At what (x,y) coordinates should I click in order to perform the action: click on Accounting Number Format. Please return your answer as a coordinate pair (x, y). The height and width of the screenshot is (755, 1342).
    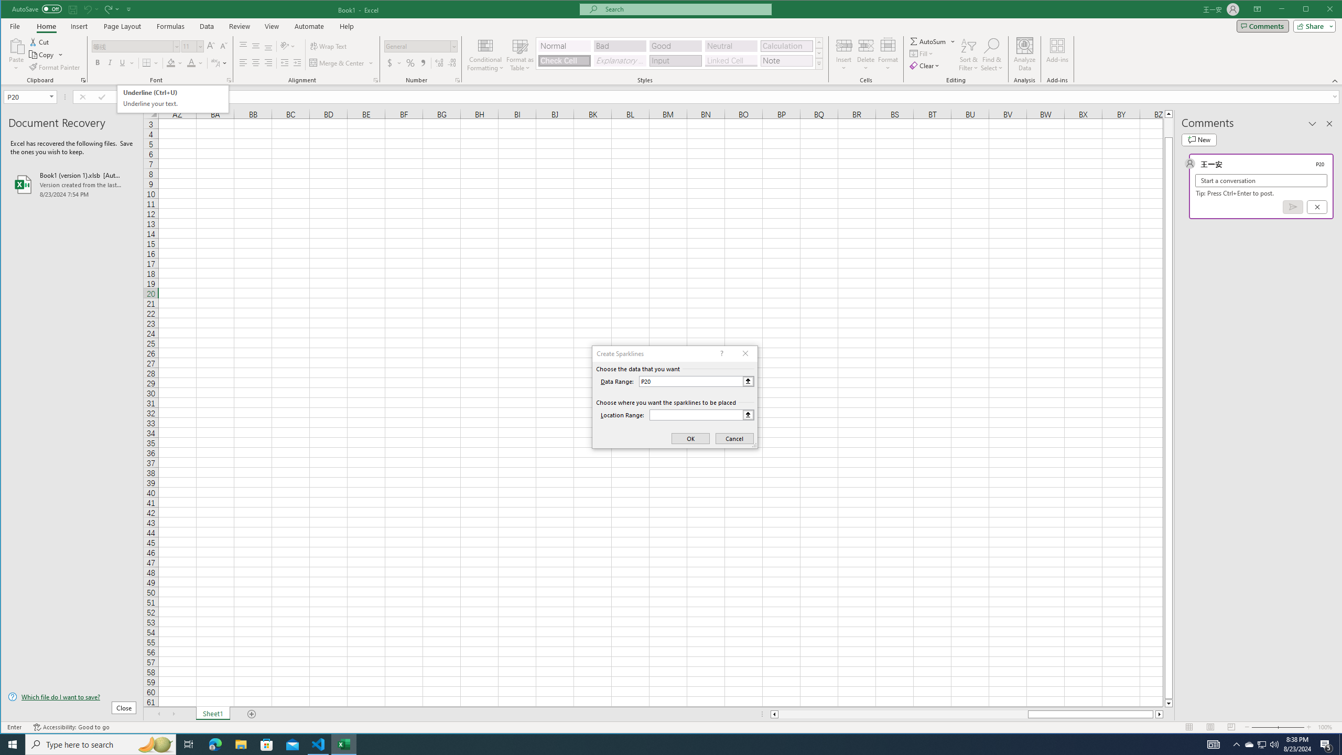
    Looking at the image, I should click on (390, 63).